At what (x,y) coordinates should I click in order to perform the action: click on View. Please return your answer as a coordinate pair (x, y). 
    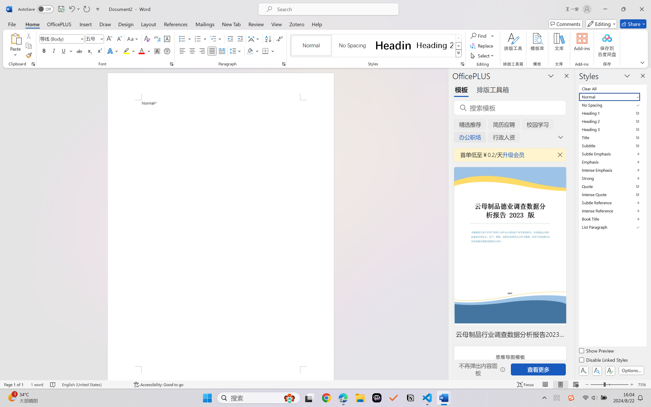
    Looking at the image, I should click on (277, 24).